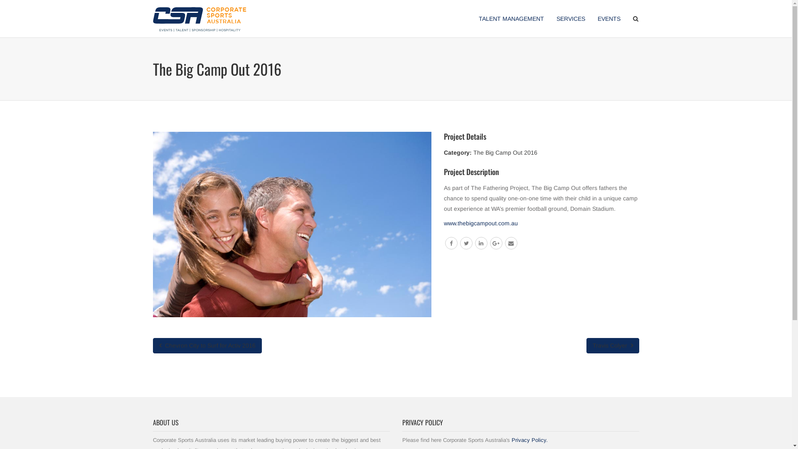  What do you see at coordinates (530, 440) in the screenshot?
I see `Privacy Policy.` at bounding box center [530, 440].